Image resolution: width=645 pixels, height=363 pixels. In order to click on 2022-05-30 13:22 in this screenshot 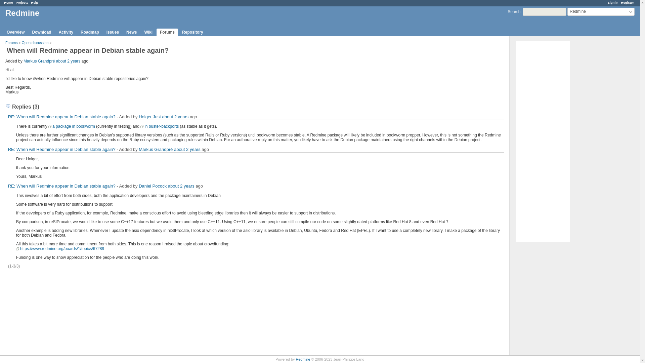, I will do `click(175, 117)`.